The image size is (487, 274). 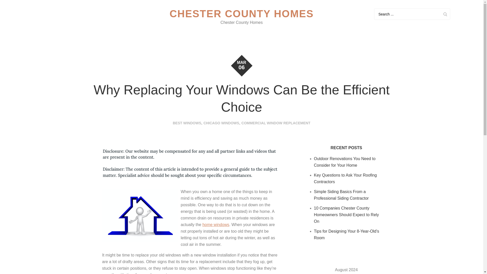 I want to click on BEST WINDOWS, so click(x=187, y=123).